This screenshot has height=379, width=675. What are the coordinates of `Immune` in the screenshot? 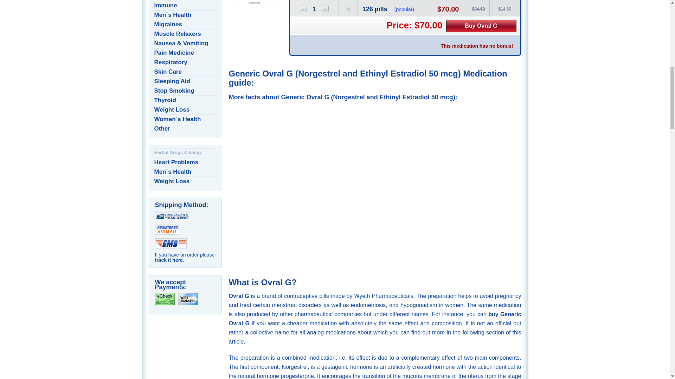 It's located at (185, 6).